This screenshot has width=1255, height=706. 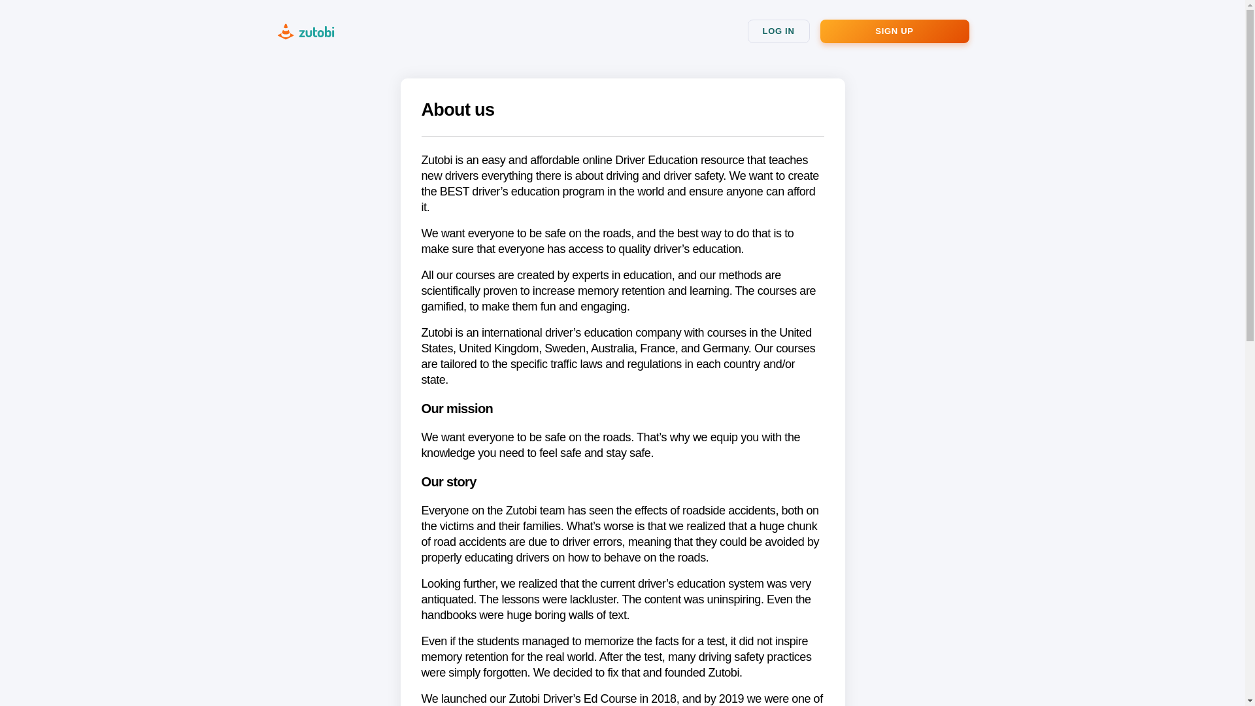 What do you see at coordinates (894, 31) in the screenshot?
I see `SIGN UP` at bounding box center [894, 31].